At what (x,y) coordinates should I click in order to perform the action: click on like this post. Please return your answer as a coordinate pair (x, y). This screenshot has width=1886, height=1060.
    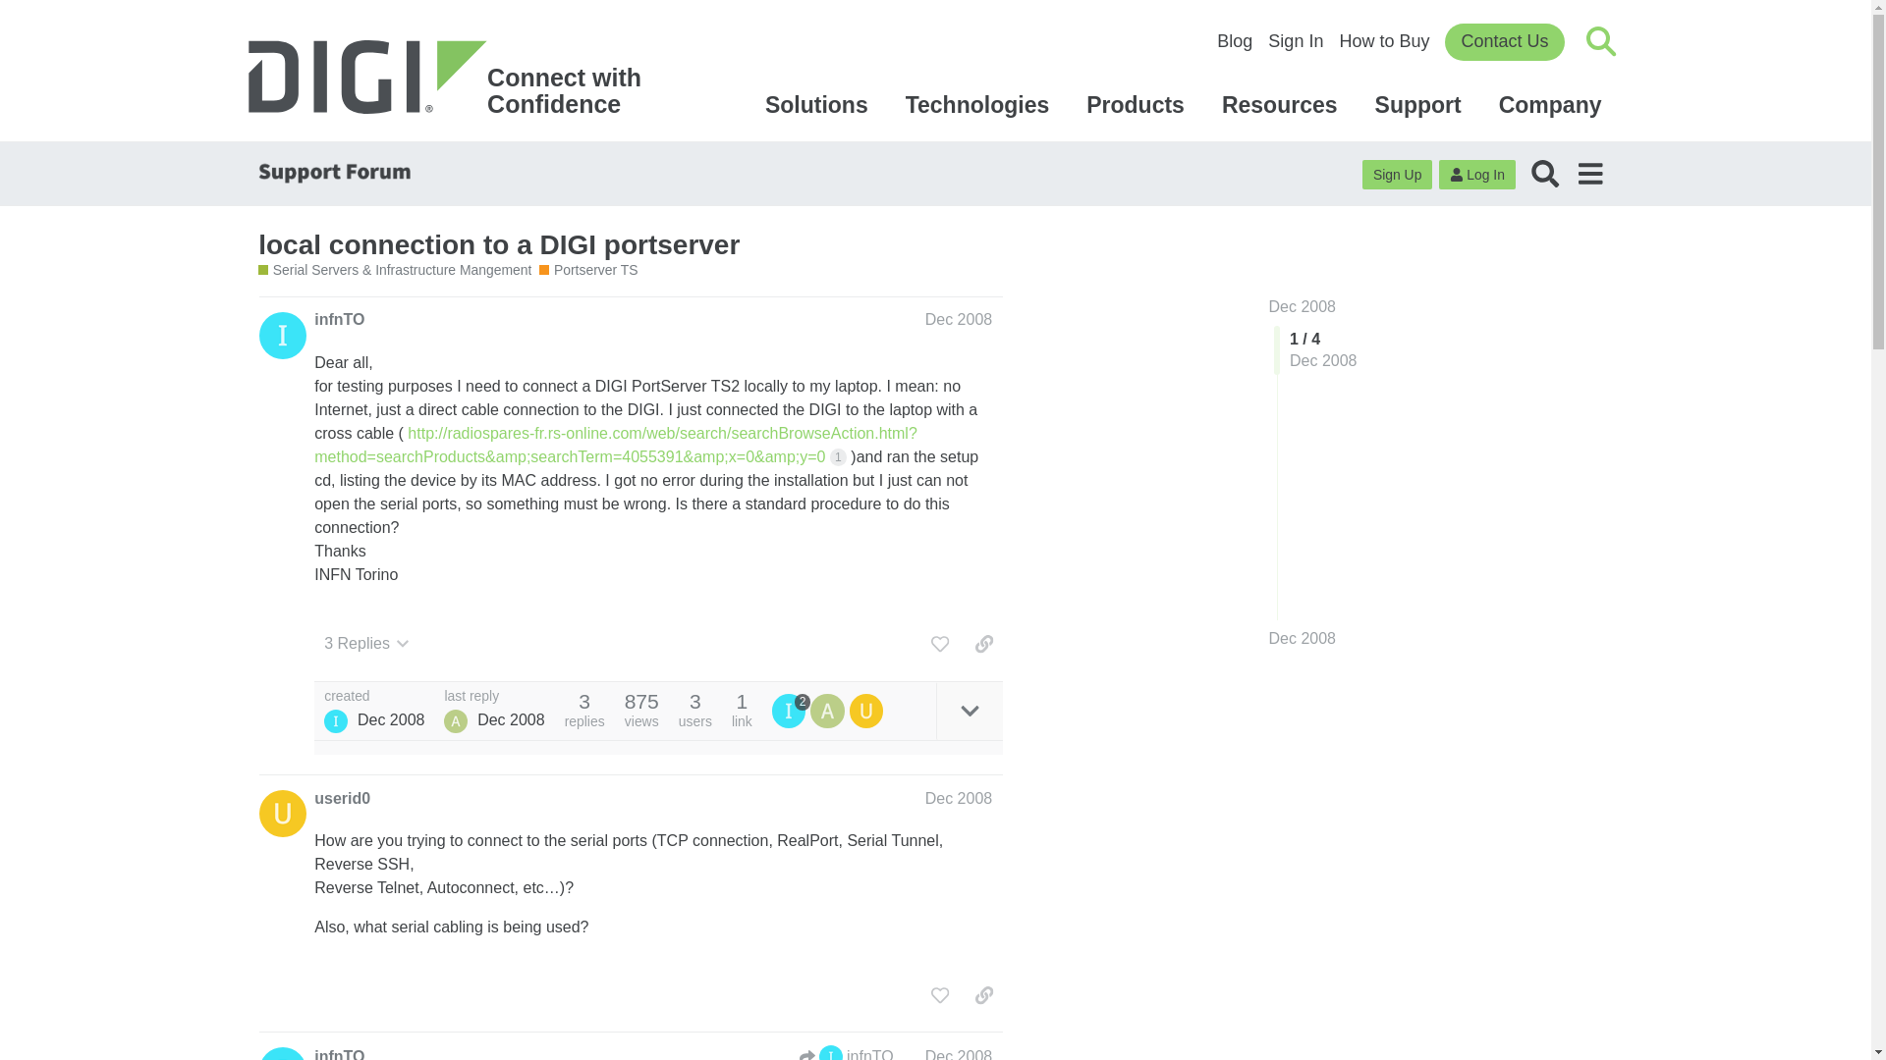
    Looking at the image, I should click on (1384, 41).